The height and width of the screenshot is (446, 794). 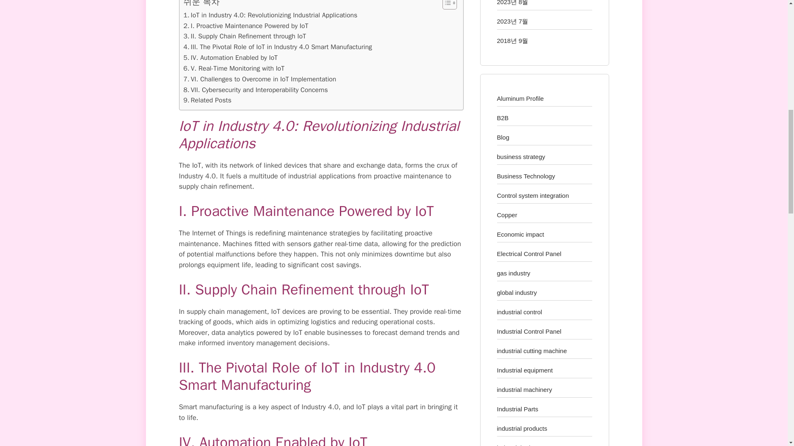 What do you see at coordinates (260, 79) in the screenshot?
I see `VI. Challenges to Overcome in IoT Implementation` at bounding box center [260, 79].